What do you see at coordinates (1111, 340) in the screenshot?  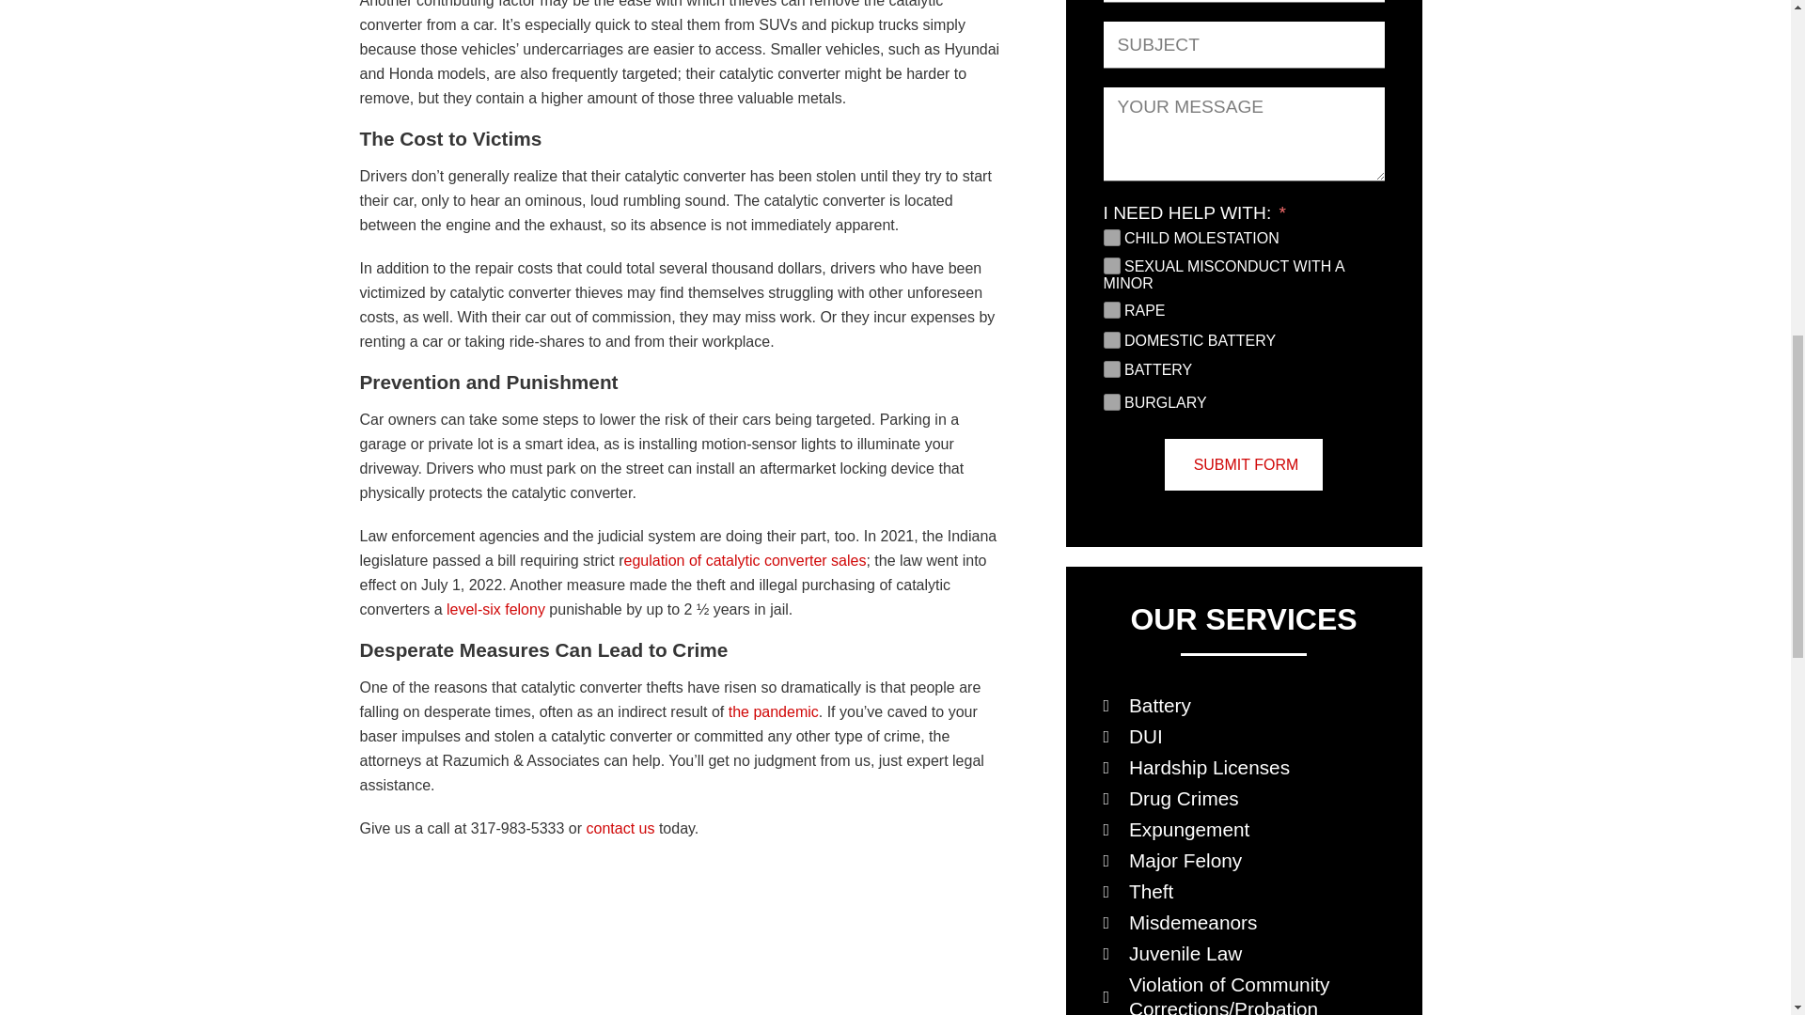 I see `Domestic Battery` at bounding box center [1111, 340].